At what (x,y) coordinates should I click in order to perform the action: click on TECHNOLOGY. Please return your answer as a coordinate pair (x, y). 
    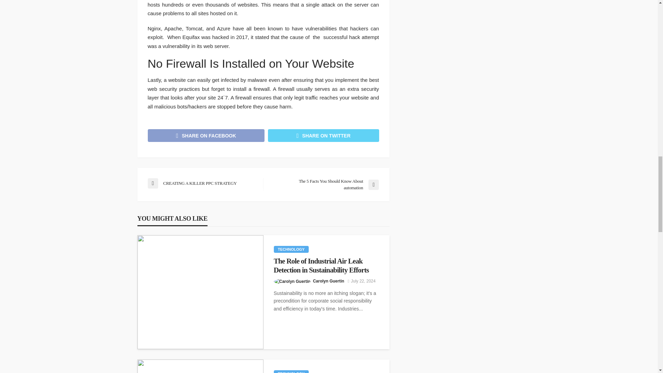
    Looking at the image, I should click on (291, 372).